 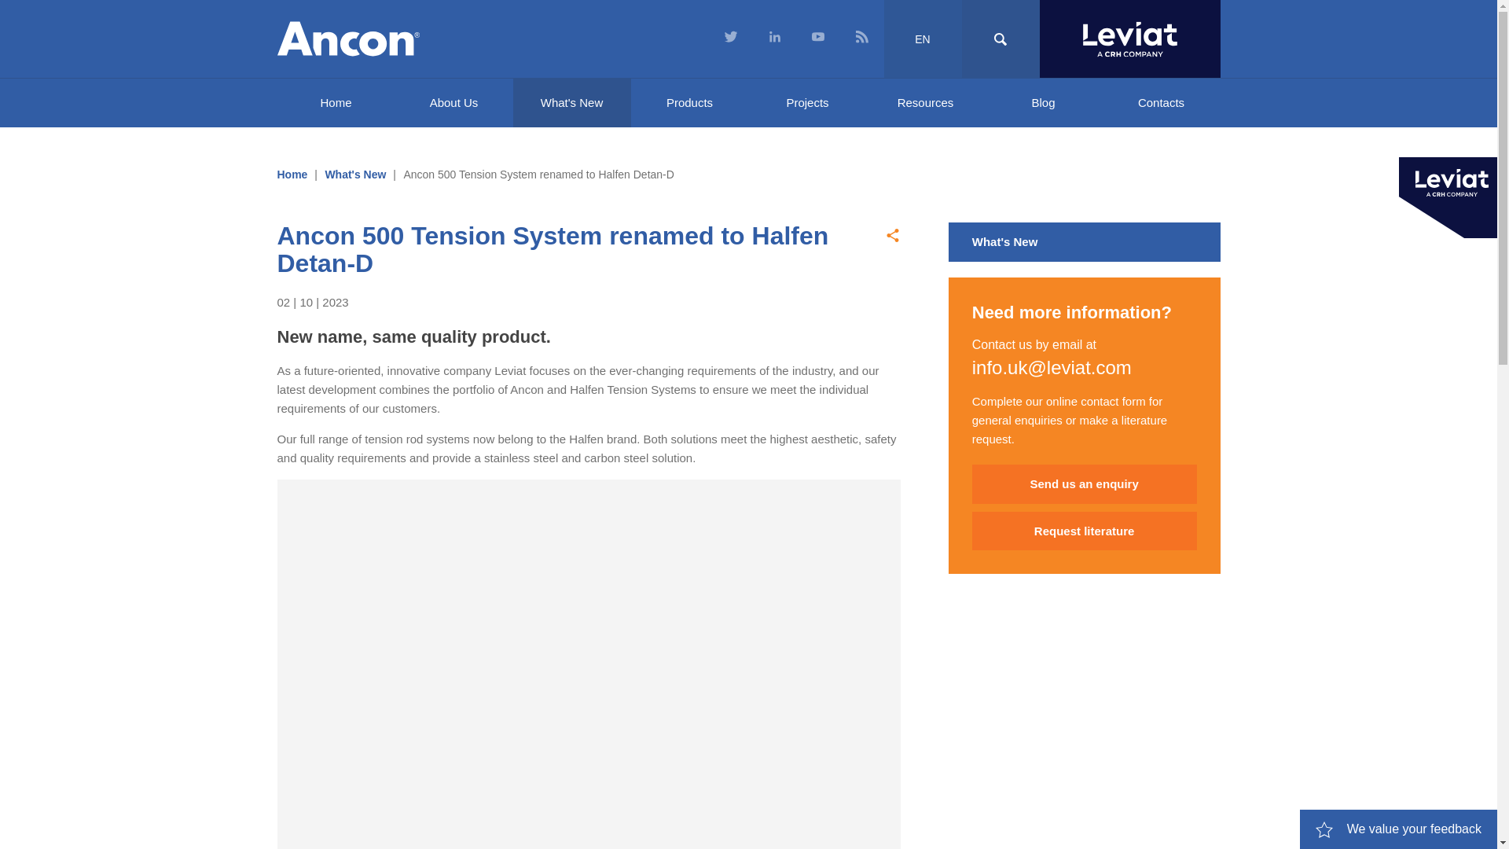 What do you see at coordinates (335, 103) in the screenshot?
I see `Home` at bounding box center [335, 103].